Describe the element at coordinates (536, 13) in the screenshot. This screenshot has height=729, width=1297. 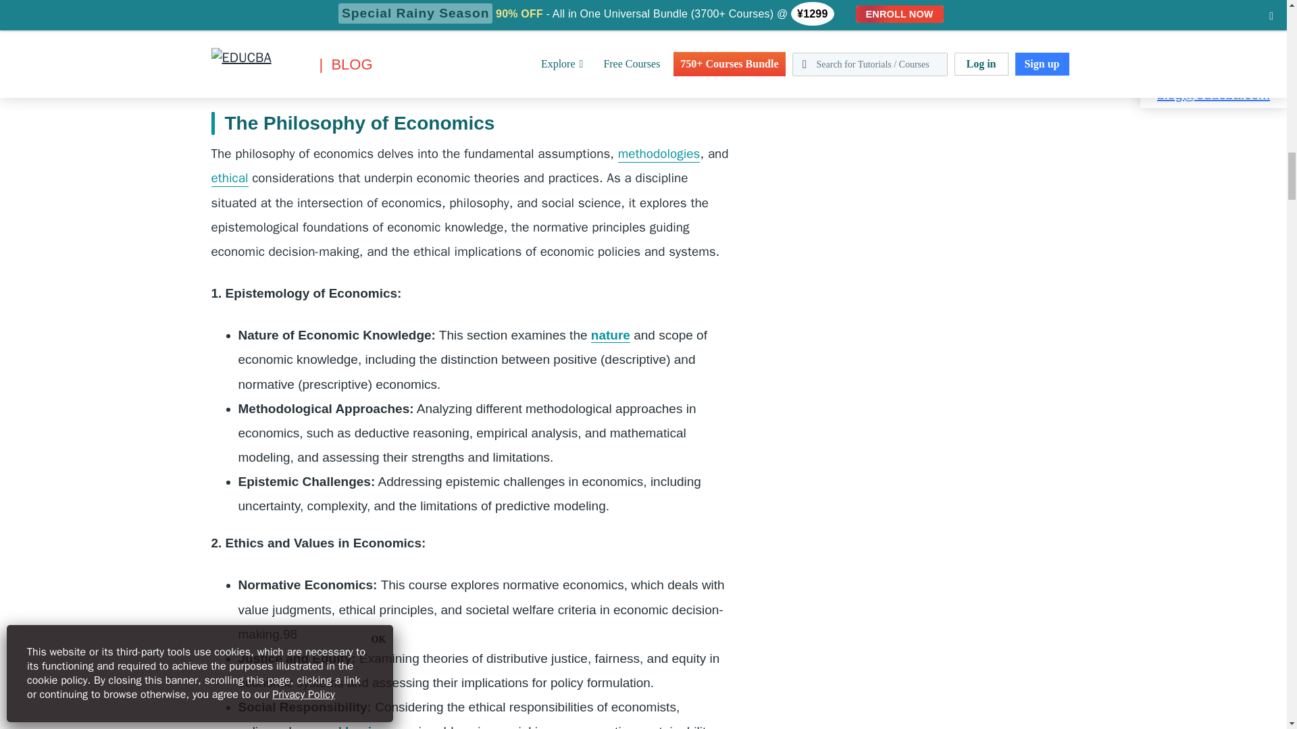
I see `economics` at that location.